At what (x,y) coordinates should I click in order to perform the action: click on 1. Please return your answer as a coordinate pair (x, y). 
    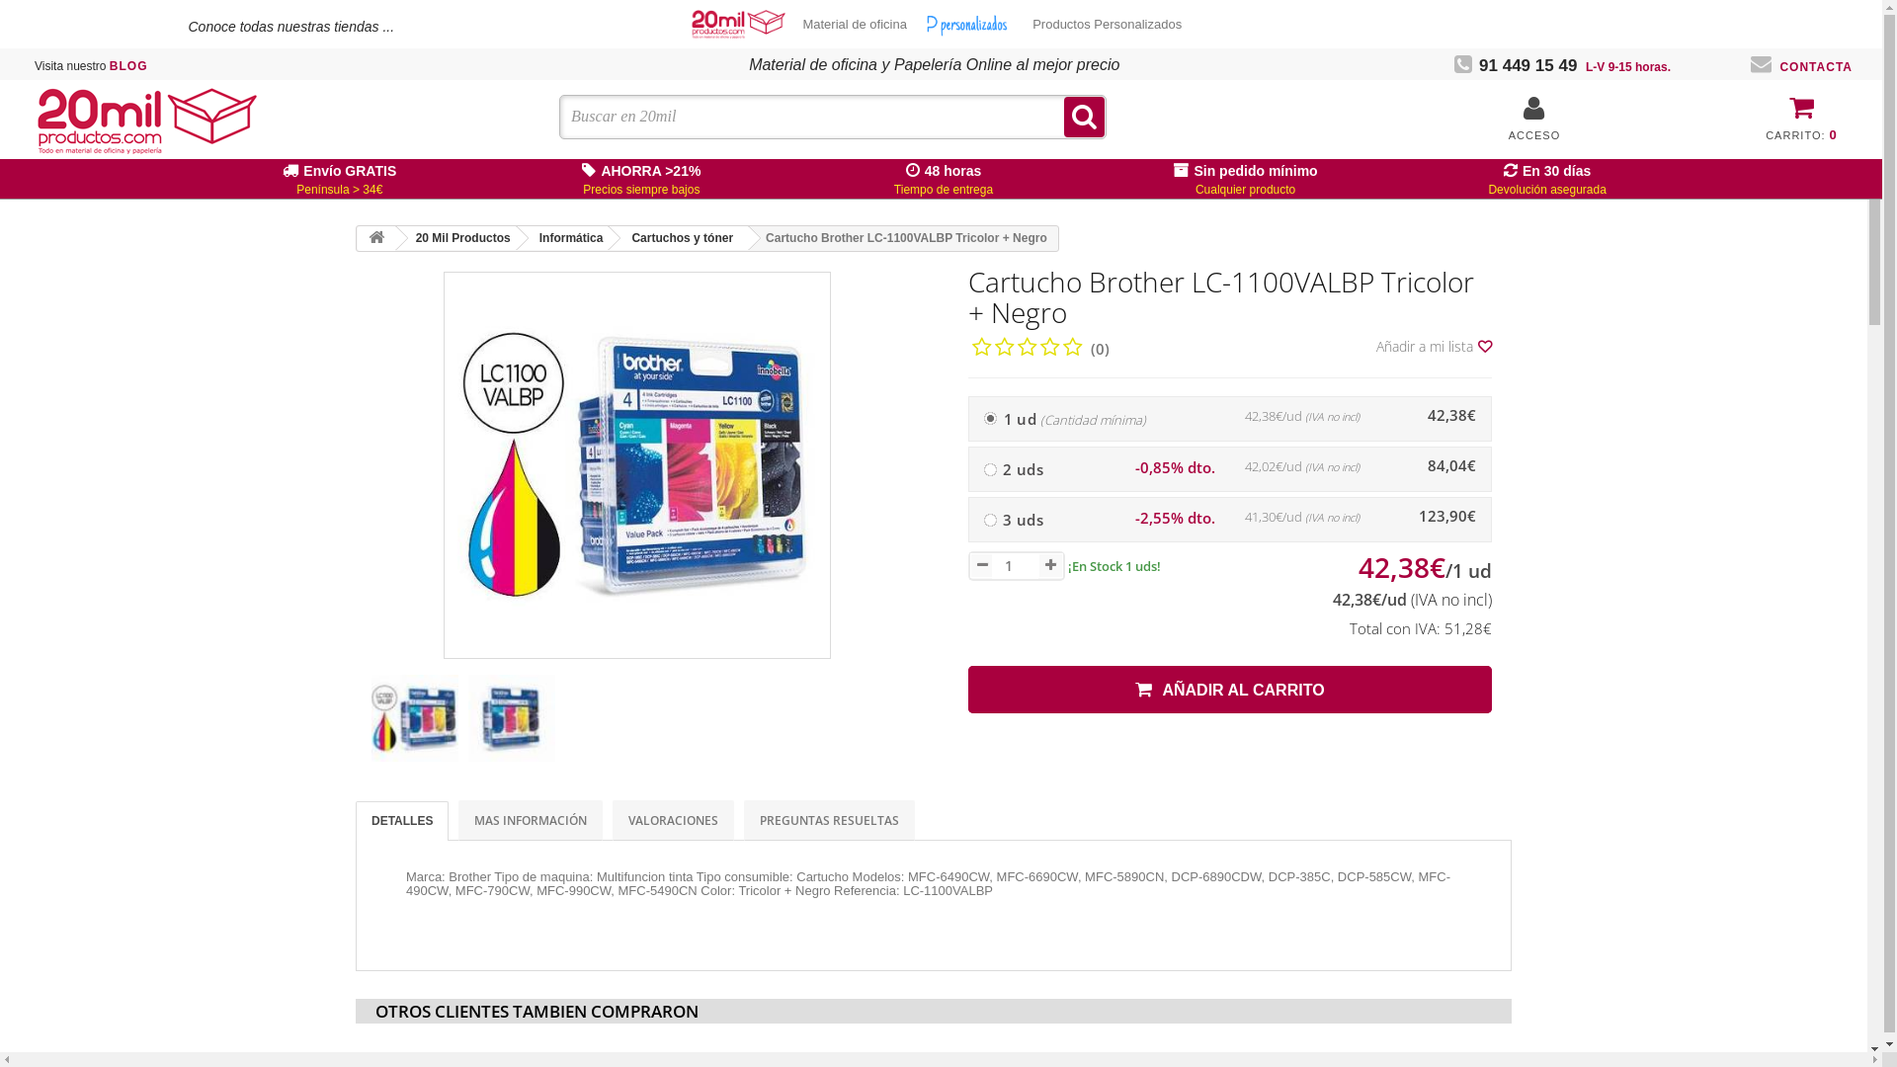
    Looking at the image, I should click on (990, 419).